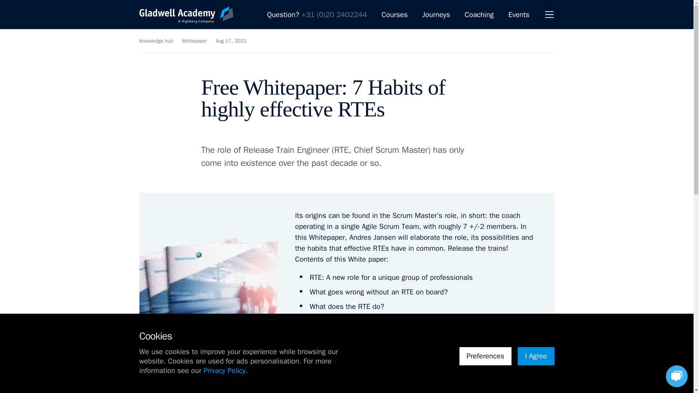 The width and height of the screenshot is (699, 393). Describe the element at coordinates (436, 14) in the screenshot. I see `Journeys` at that location.